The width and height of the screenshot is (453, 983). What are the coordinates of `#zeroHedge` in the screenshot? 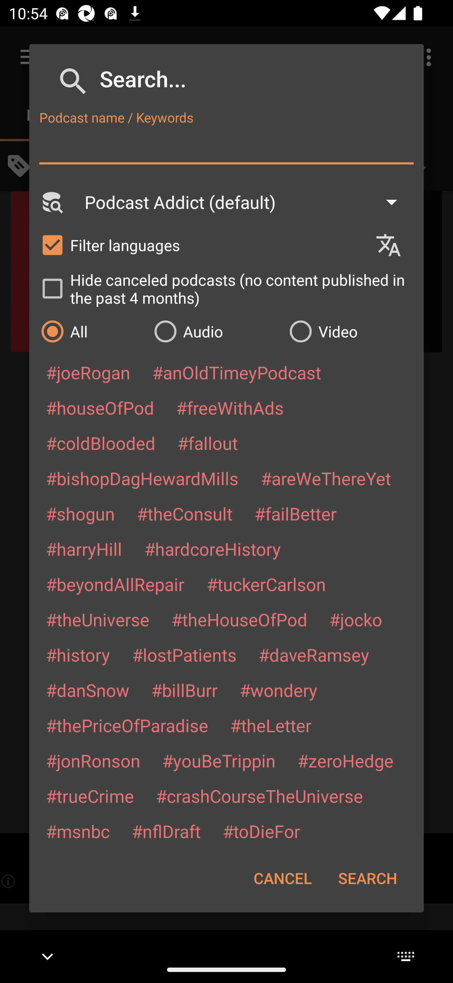 It's located at (345, 761).